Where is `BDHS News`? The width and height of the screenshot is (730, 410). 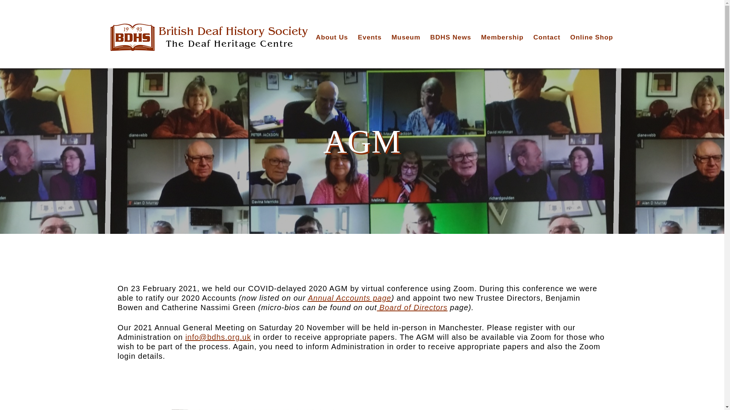 BDHS News is located at coordinates (451, 37).